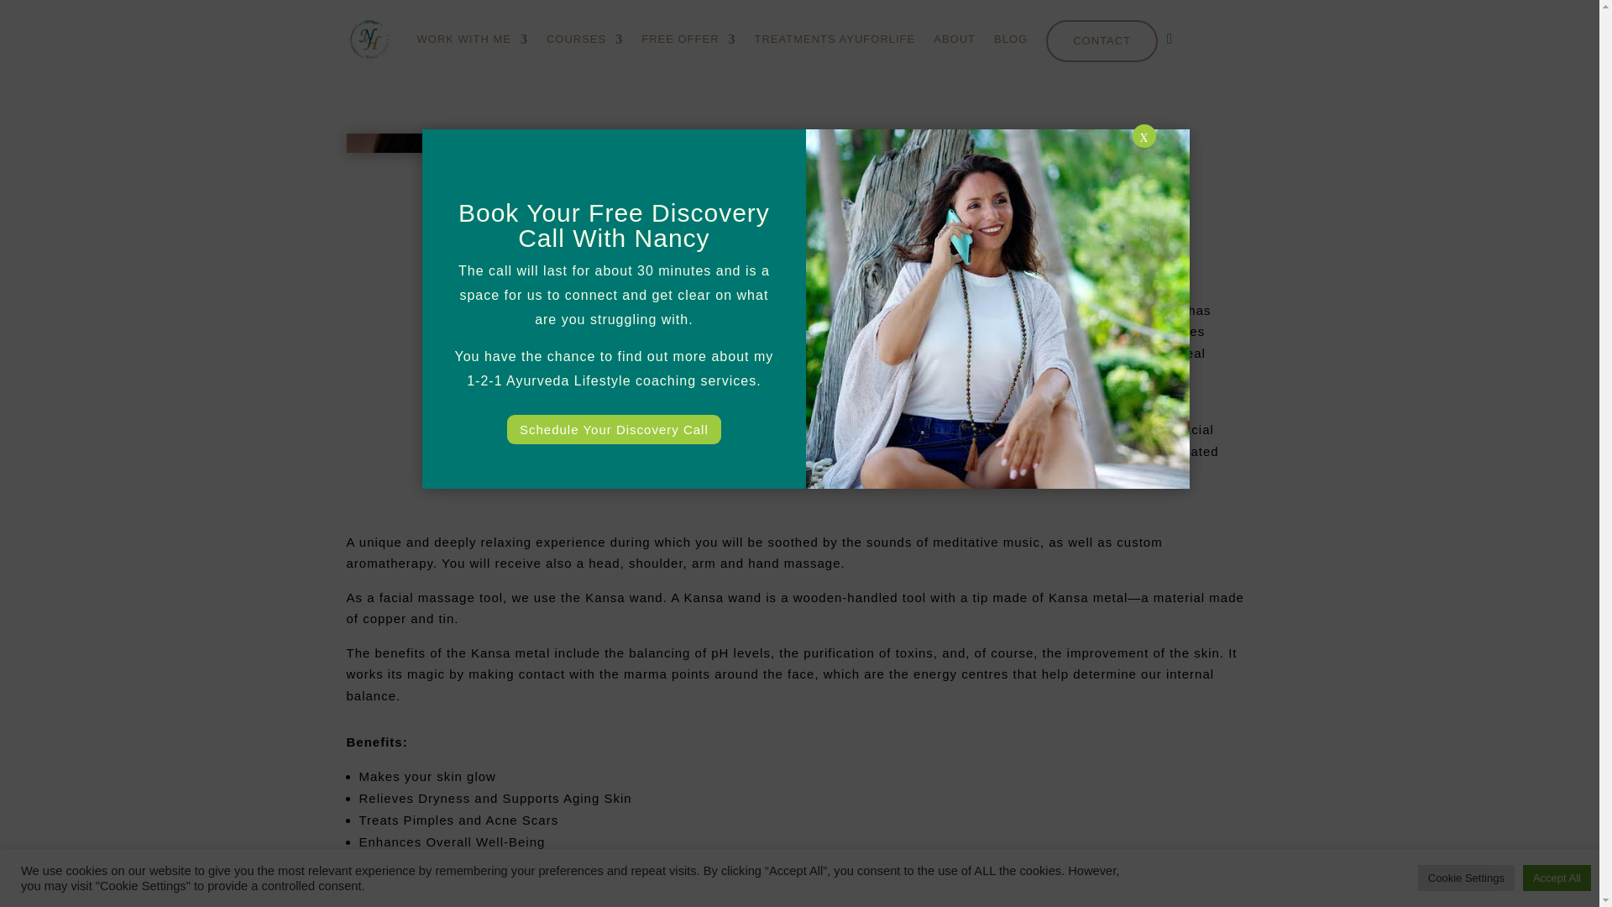  I want to click on COURSES, so click(584, 39).